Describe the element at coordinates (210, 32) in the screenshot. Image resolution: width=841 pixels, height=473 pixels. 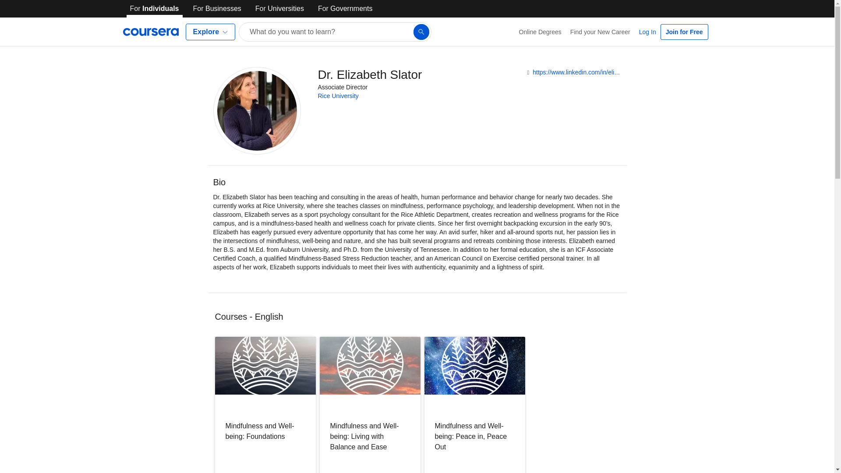
I see `Explore` at that location.